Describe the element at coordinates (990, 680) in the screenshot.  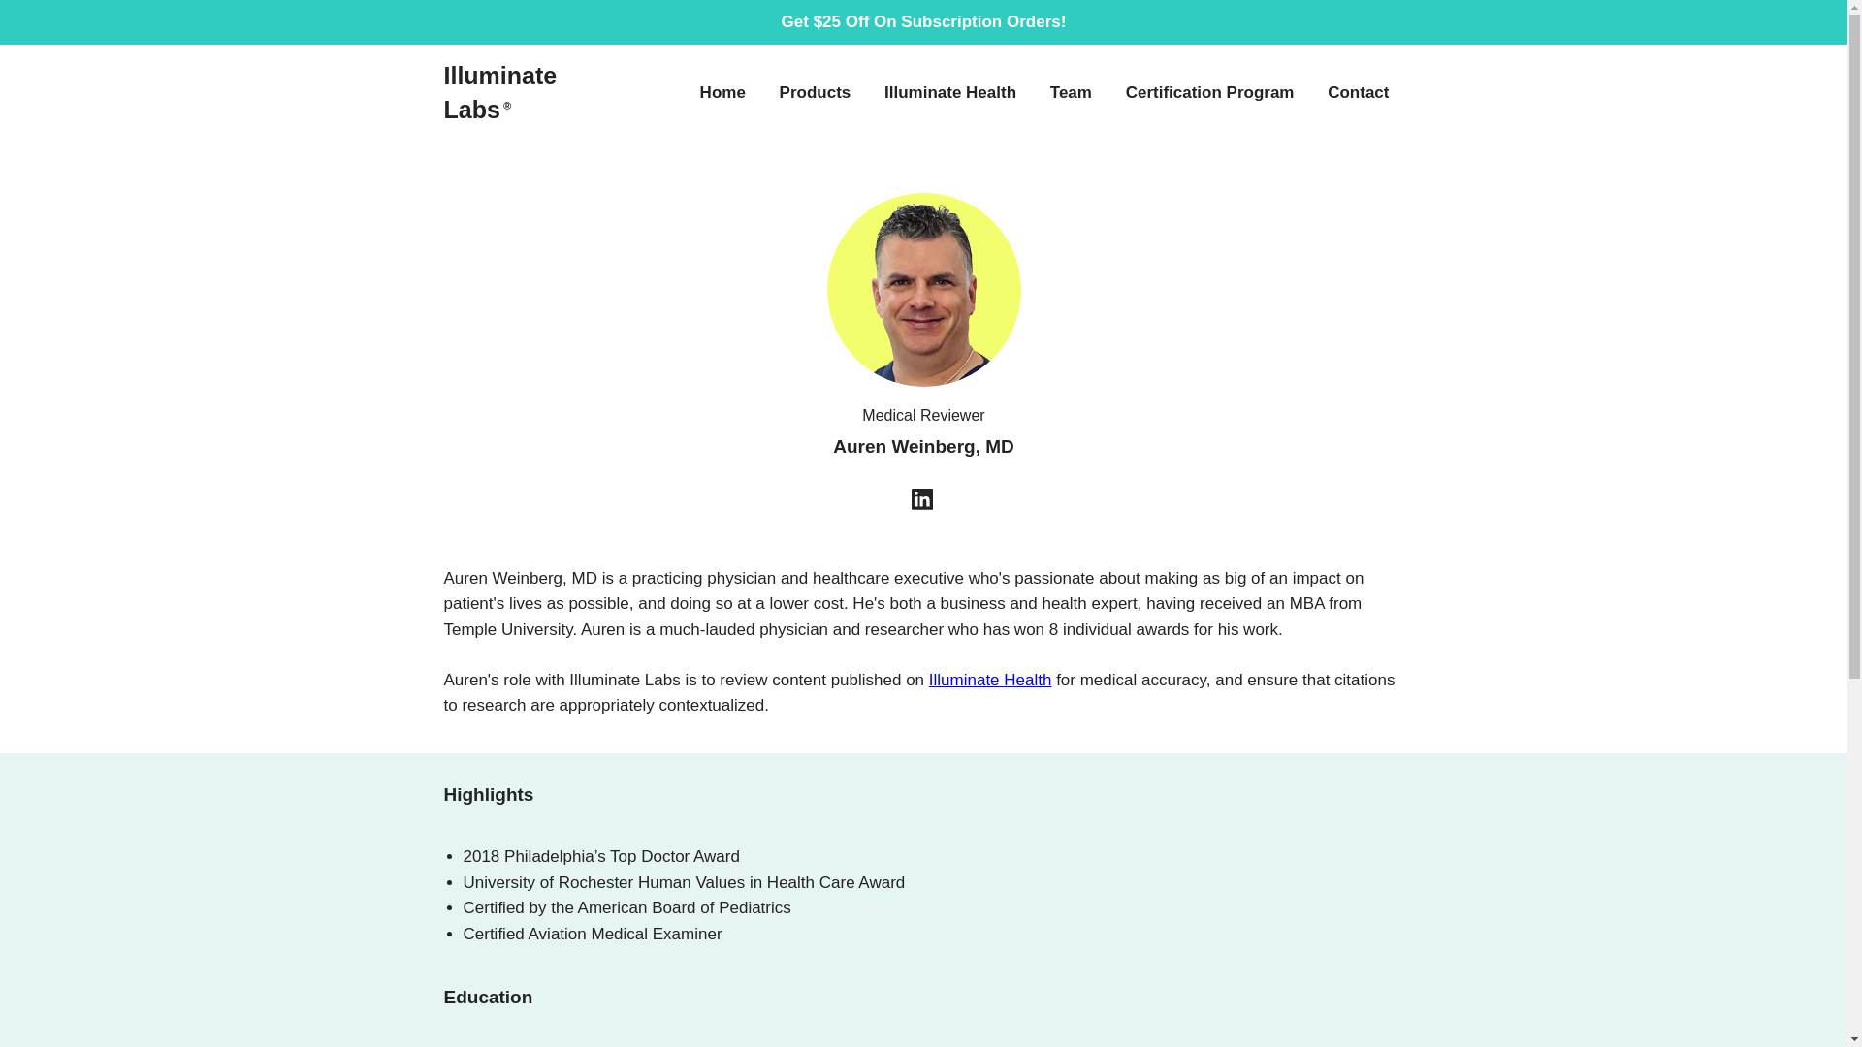
I see `Illuminate Health` at that location.